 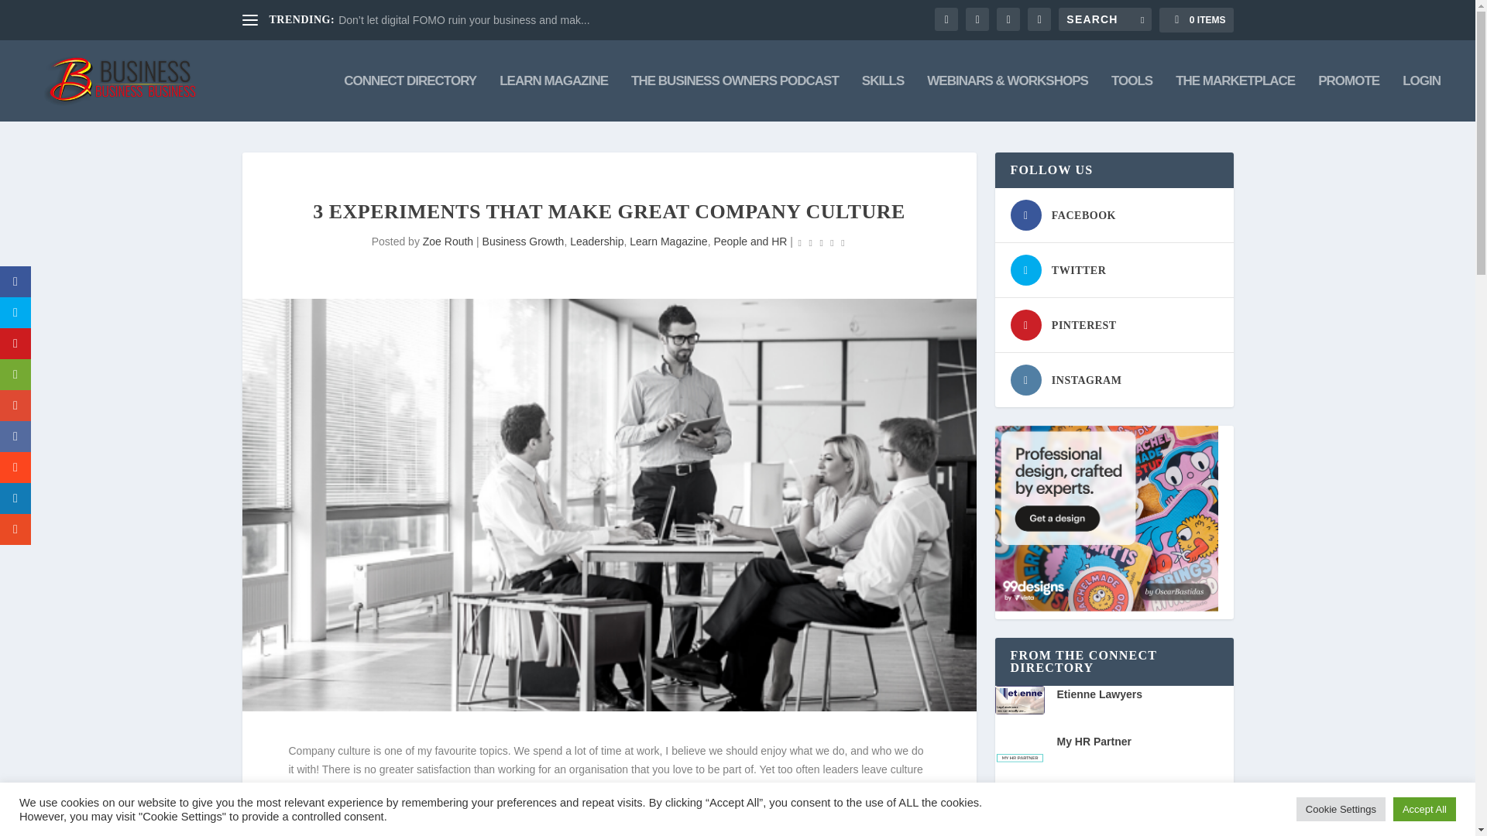 What do you see at coordinates (1196, 20) in the screenshot?
I see `0 Items in Cart` at bounding box center [1196, 20].